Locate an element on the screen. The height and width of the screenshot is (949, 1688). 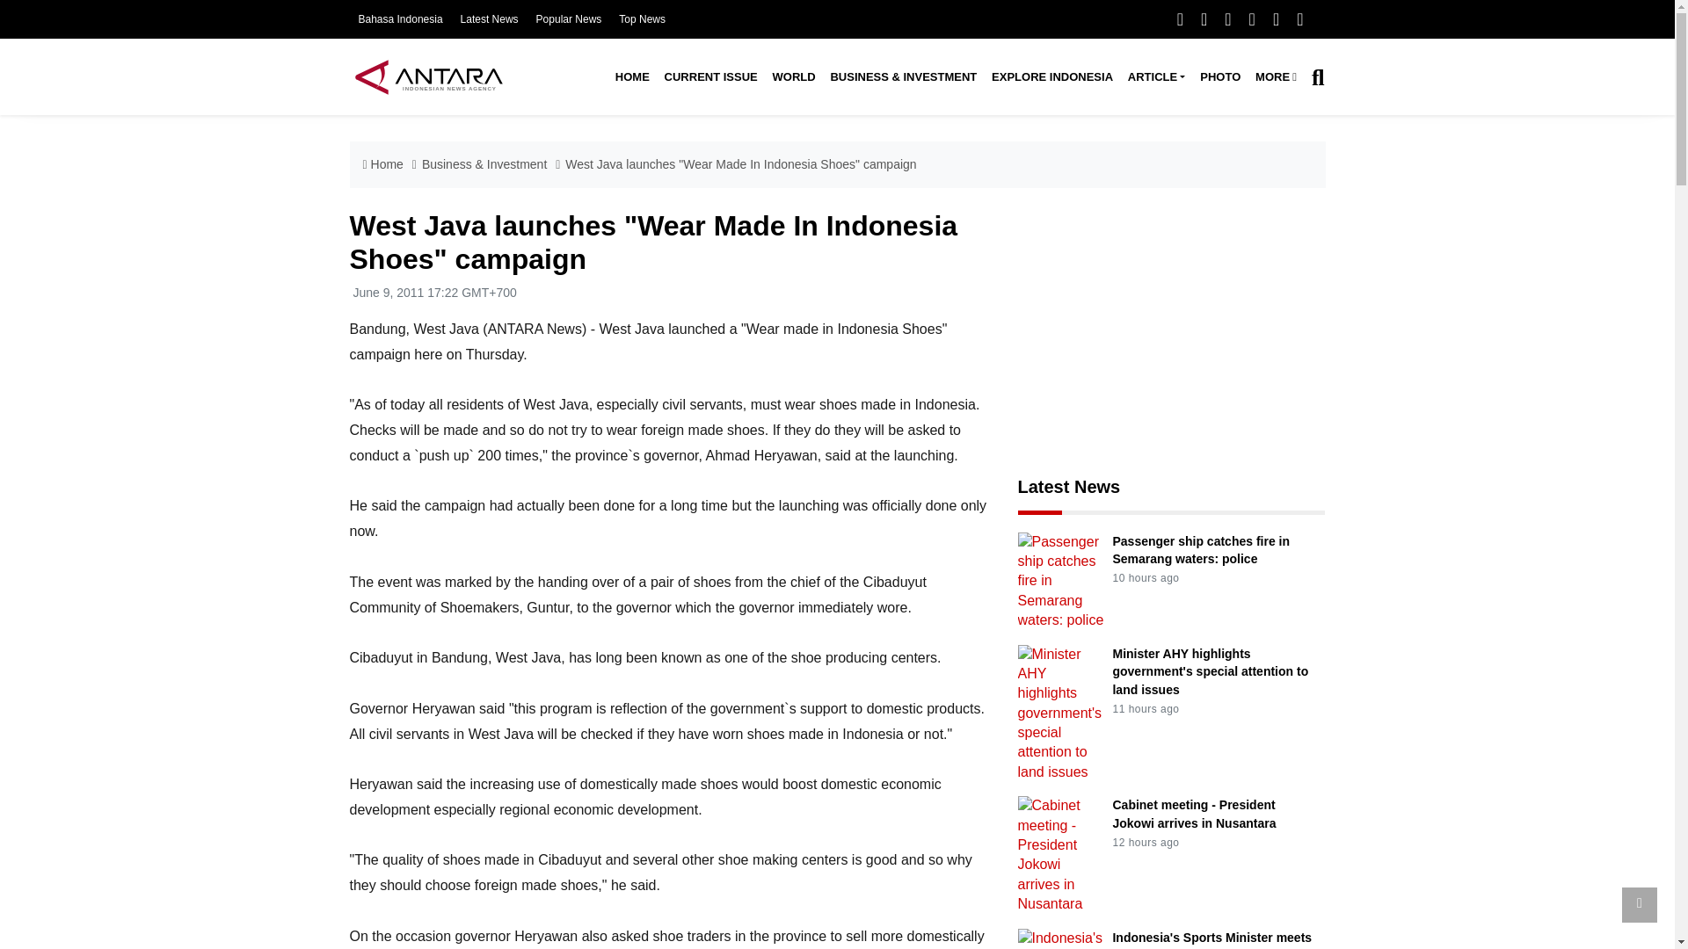
Current Issue is located at coordinates (710, 77).